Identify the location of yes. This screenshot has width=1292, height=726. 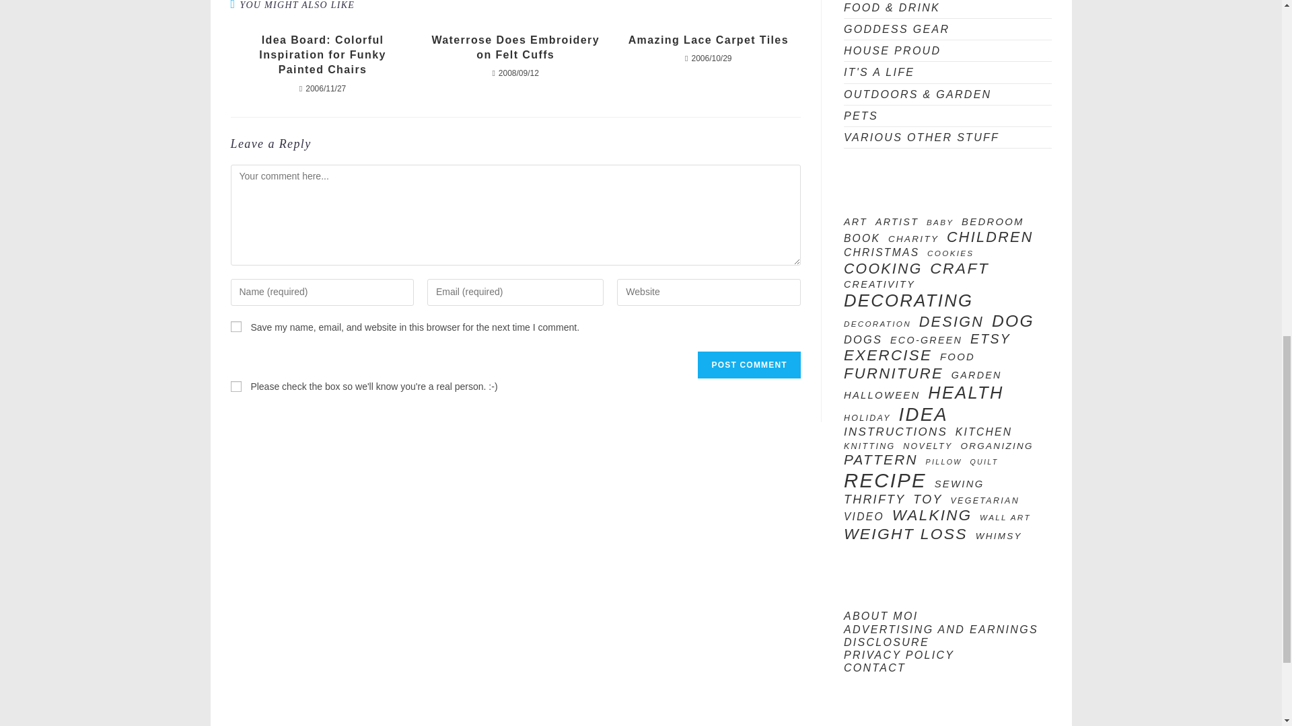
(235, 327).